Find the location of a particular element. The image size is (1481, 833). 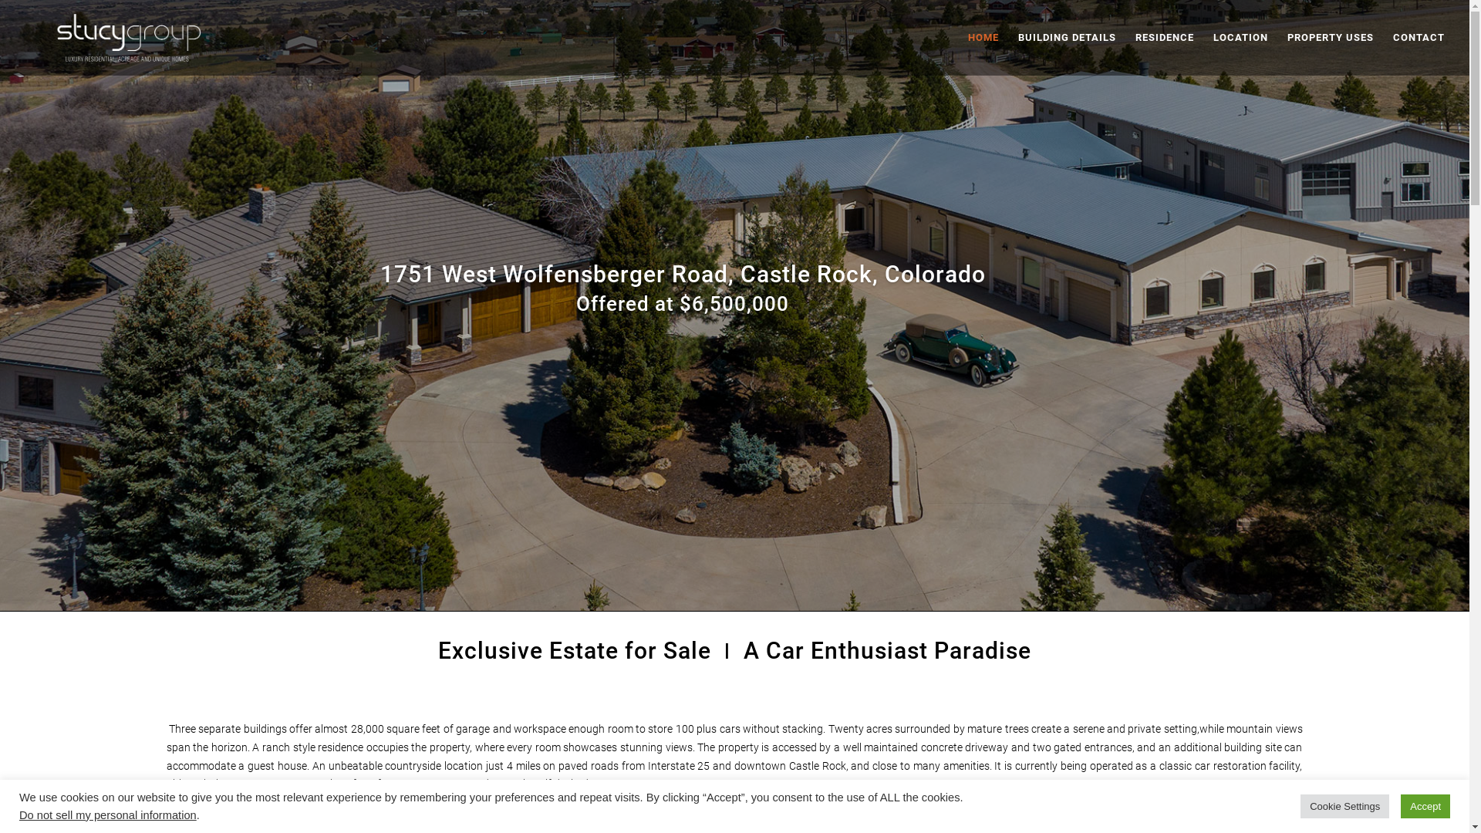

Cookie Settings is located at coordinates (1345, 807).